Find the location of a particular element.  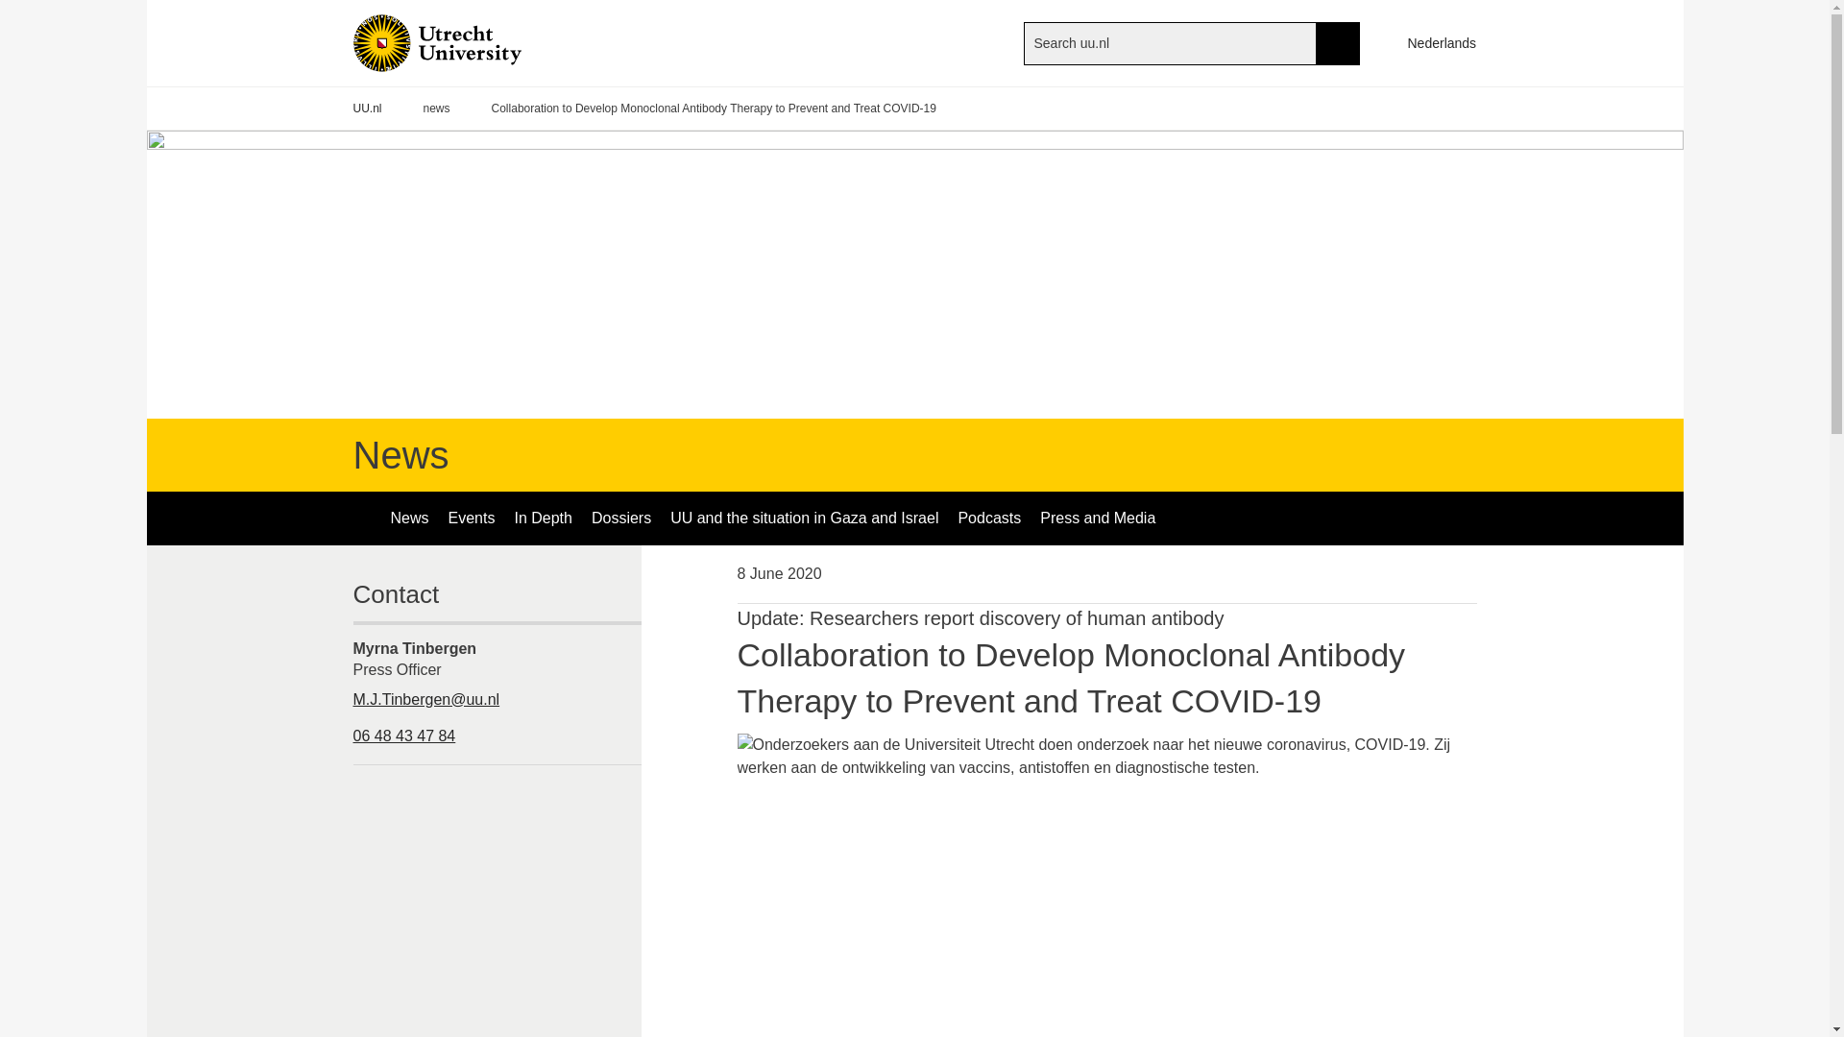

SEARCH is located at coordinates (1337, 42).